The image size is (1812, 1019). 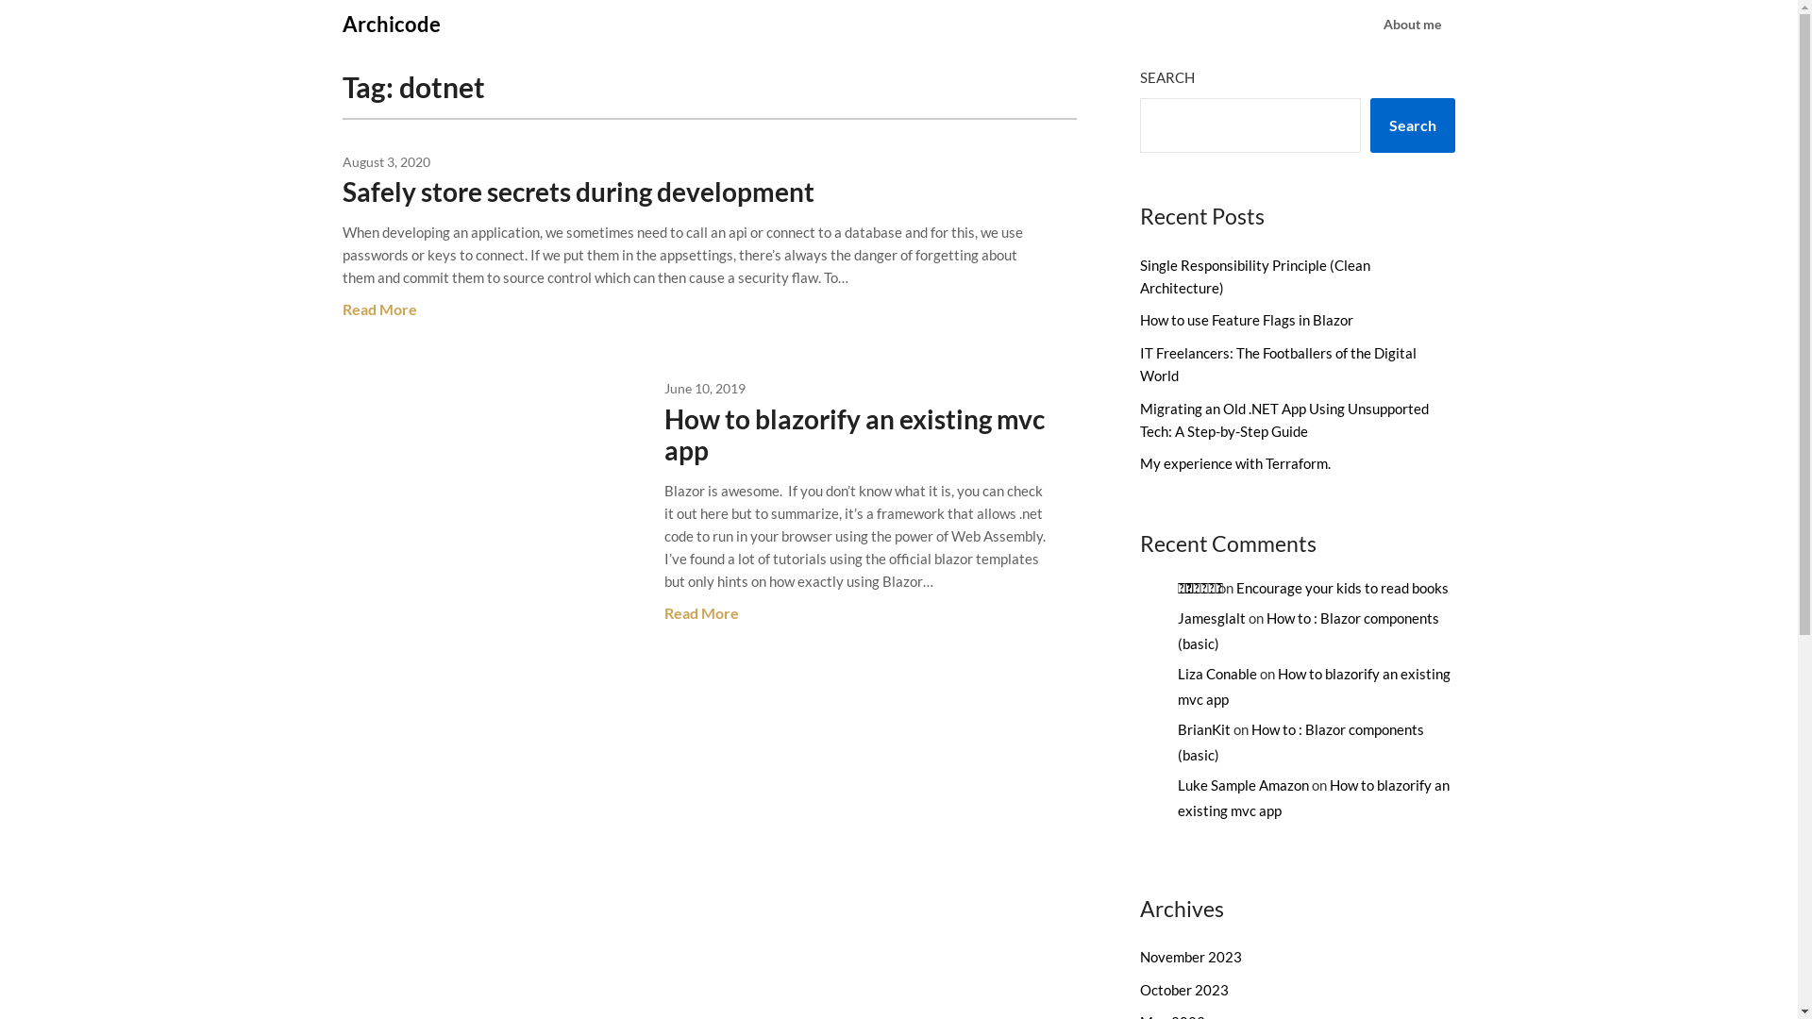 I want to click on Read More, so click(x=702, y=613).